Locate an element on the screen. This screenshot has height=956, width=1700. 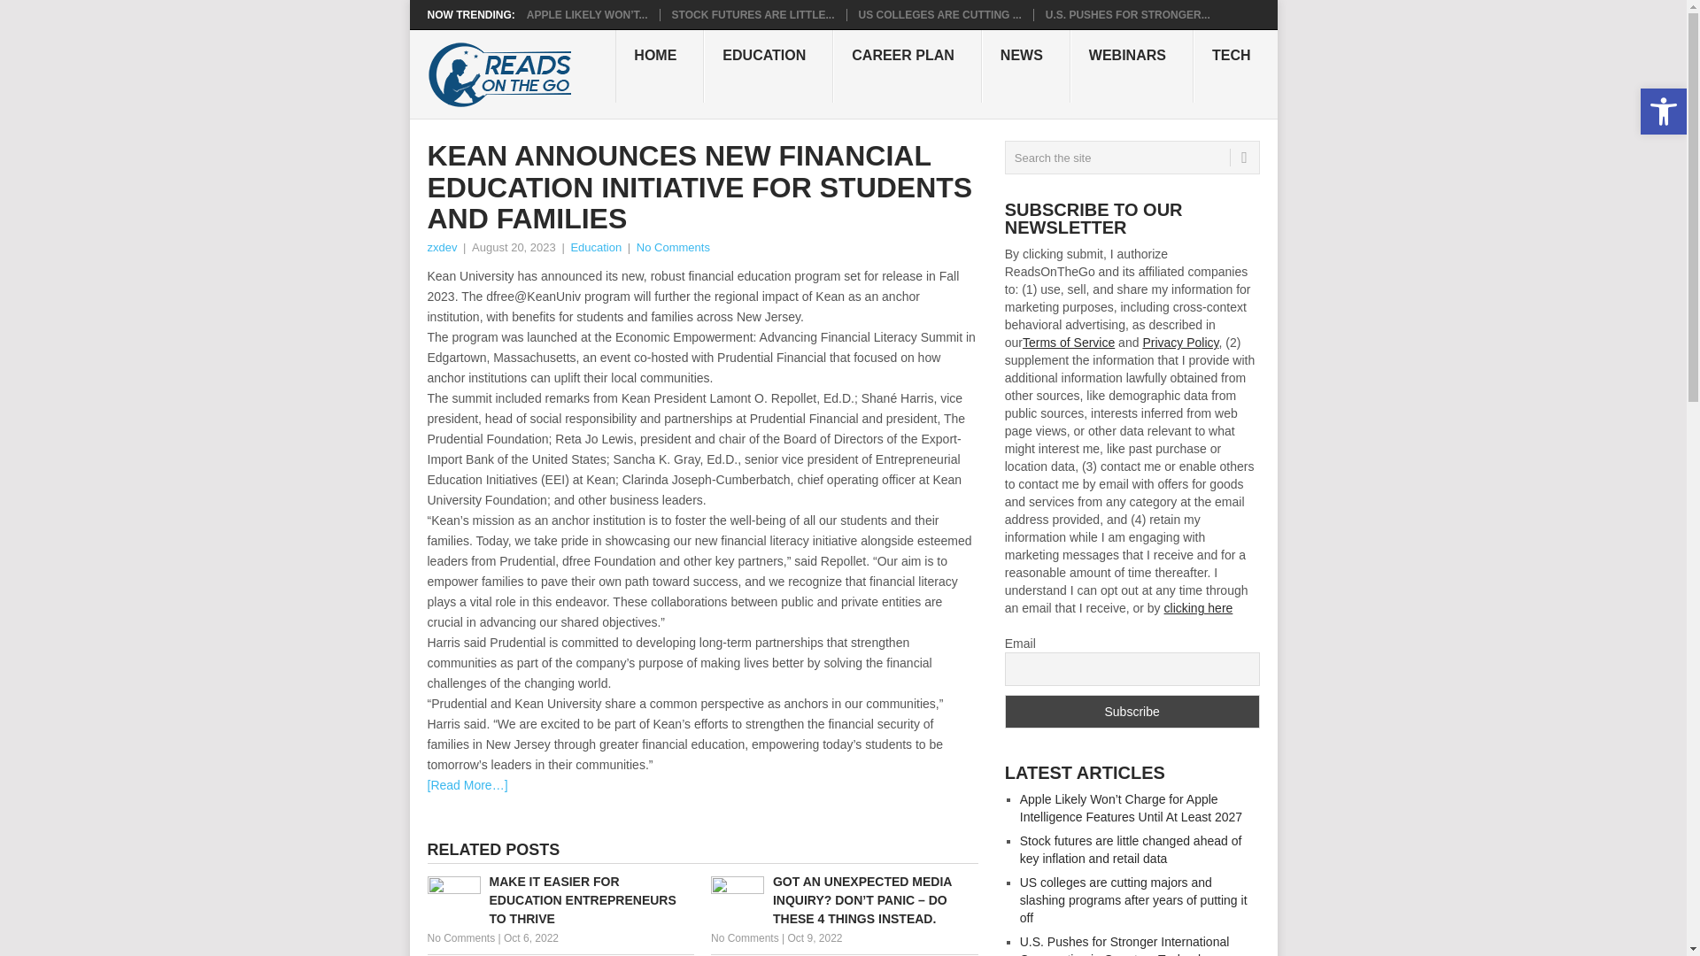
STOCK FUTURES ARE LITTLE... is located at coordinates (753, 14).